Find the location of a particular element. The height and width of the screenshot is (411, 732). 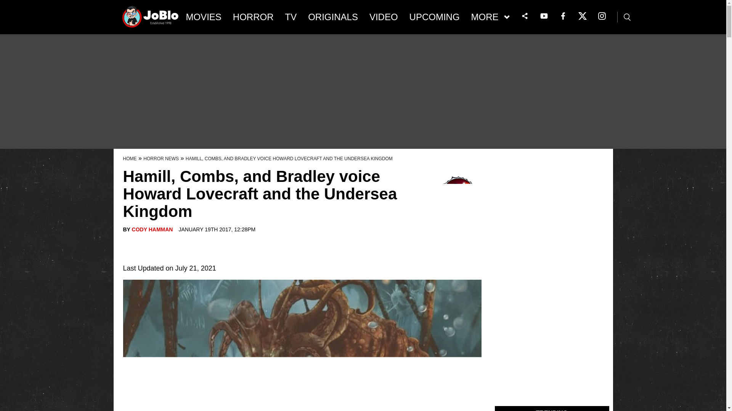

JoBlo Logo is located at coordinates (151, 19).